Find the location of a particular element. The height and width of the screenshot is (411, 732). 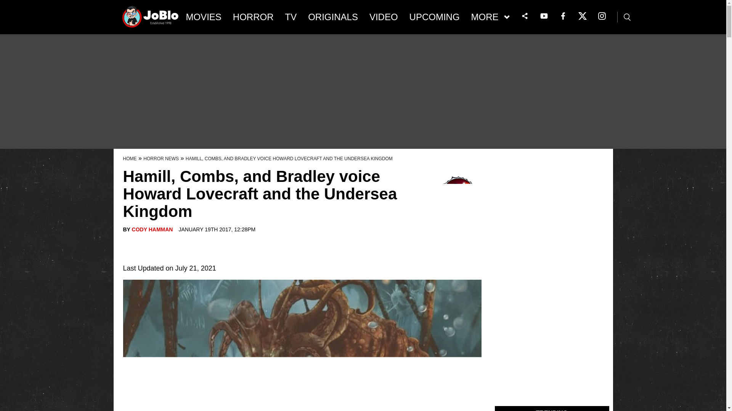

JoBlo Logo is located at coordinates (151, 19).